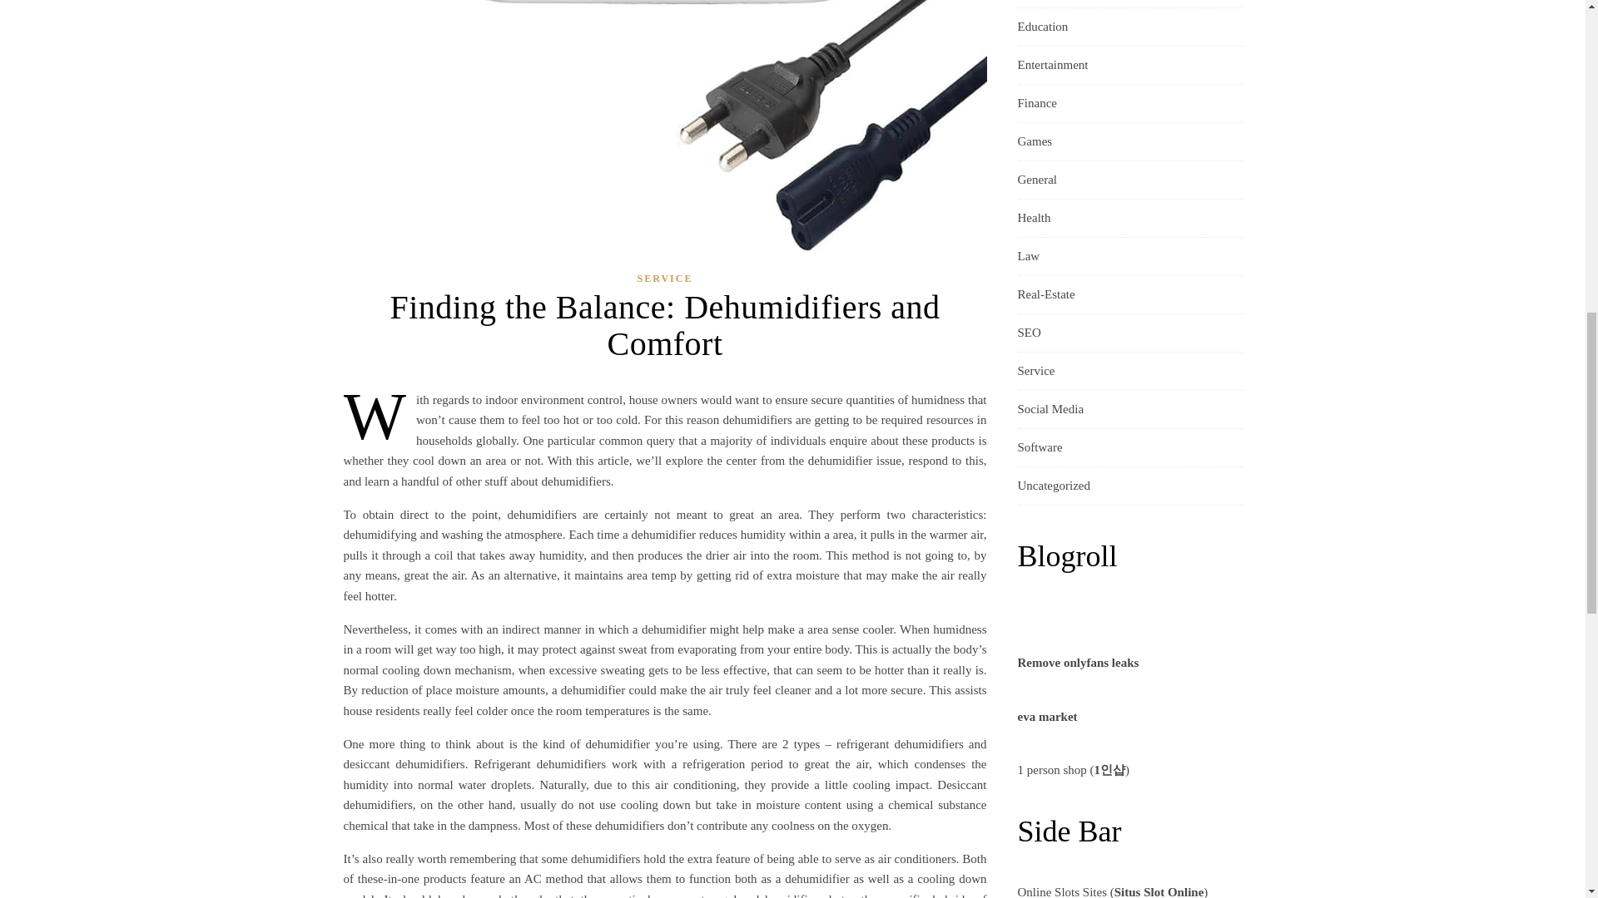 Image resolution: width=1598 pixels, height=898 pixels. What do you see at coordinates (1077, 662) in the screenshot?
I see `Remove onlyfans leaks` at bounding box center [1077, 662].